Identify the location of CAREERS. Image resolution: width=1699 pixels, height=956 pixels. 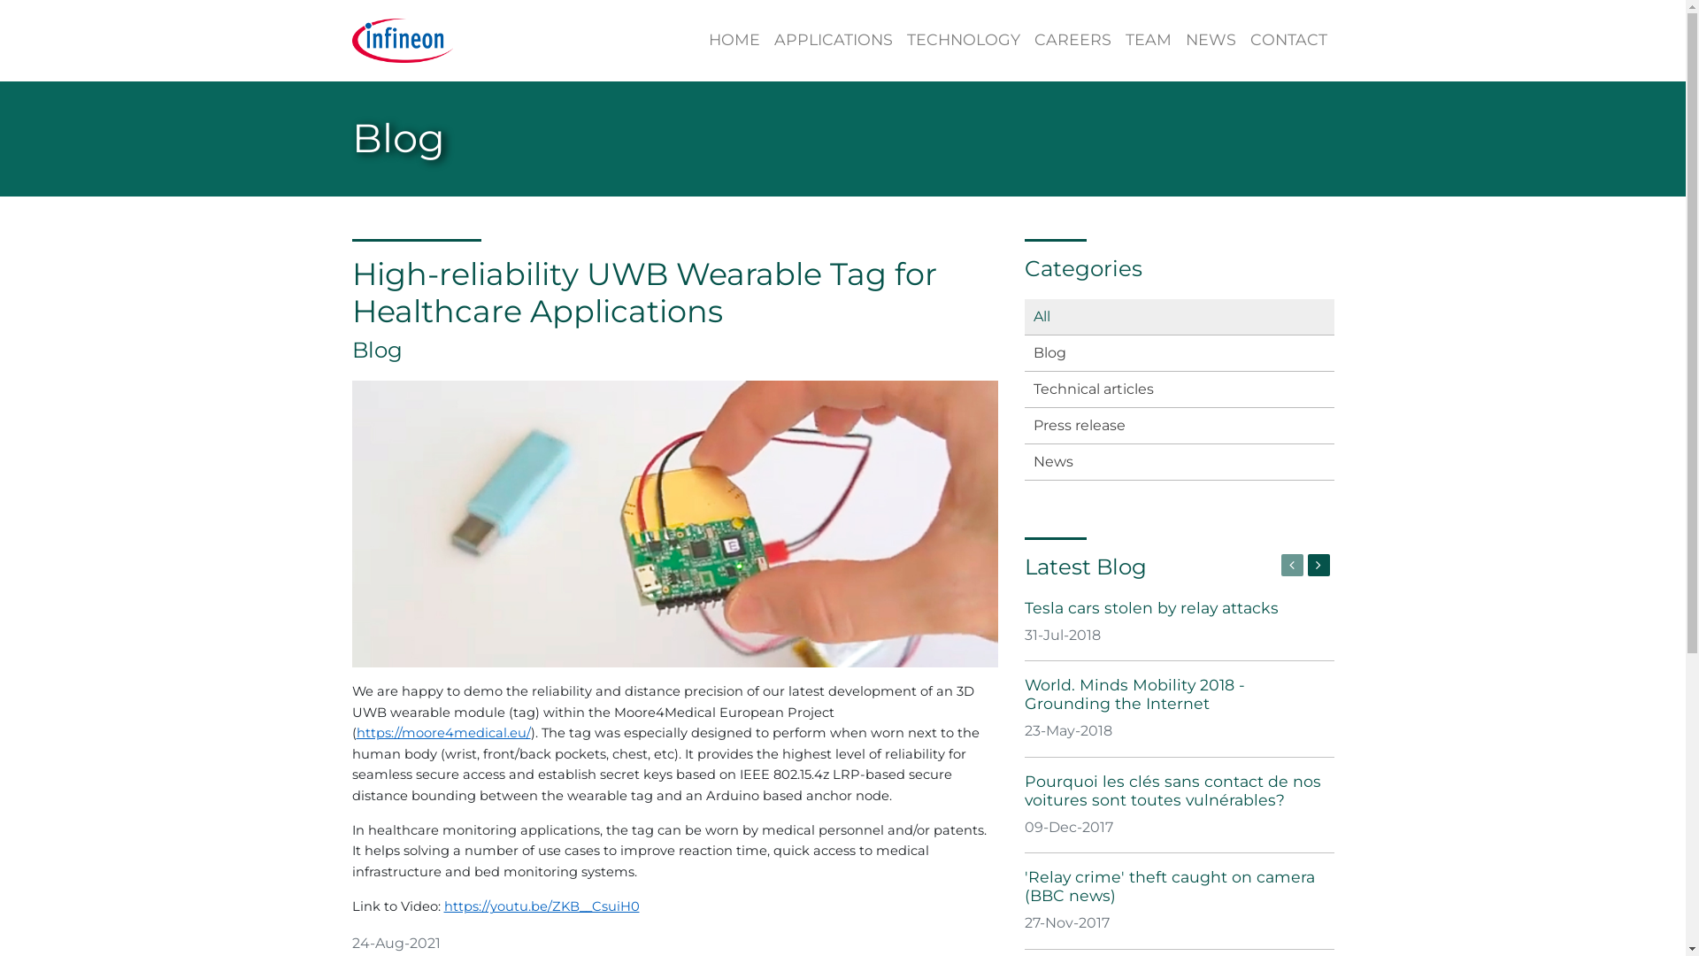
(1072, 41).